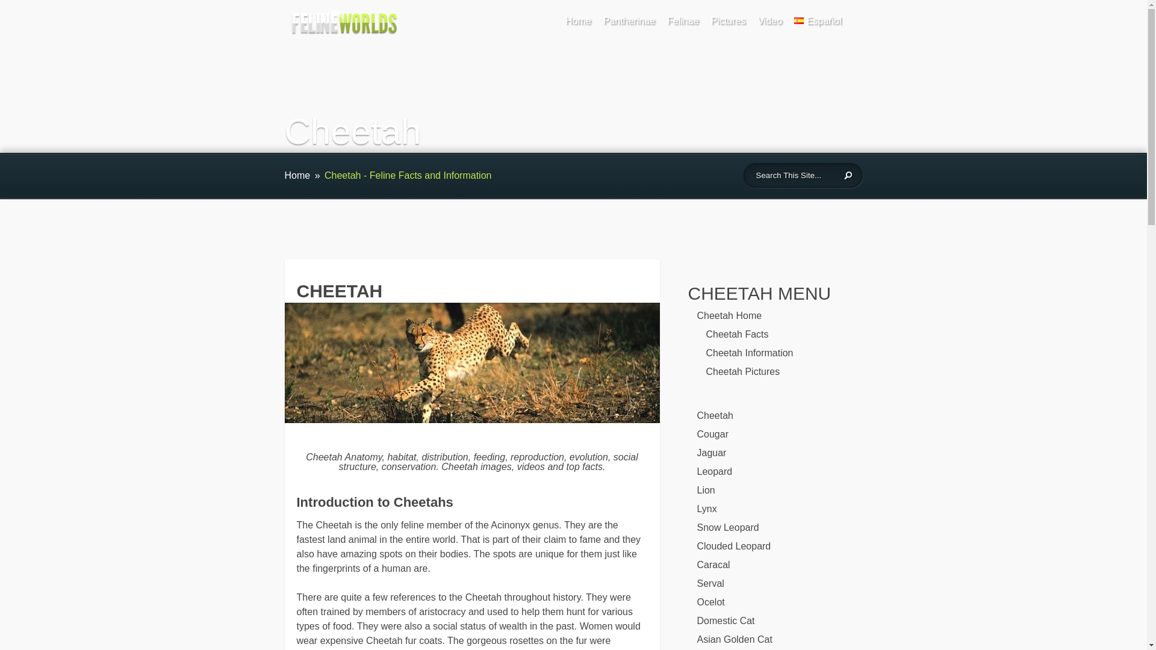 This screenshot has width=1156, height=650. What do you see at coordinates (682, 23) in the screenshot?
I see `Felinae` at bounding box center [682, 23].